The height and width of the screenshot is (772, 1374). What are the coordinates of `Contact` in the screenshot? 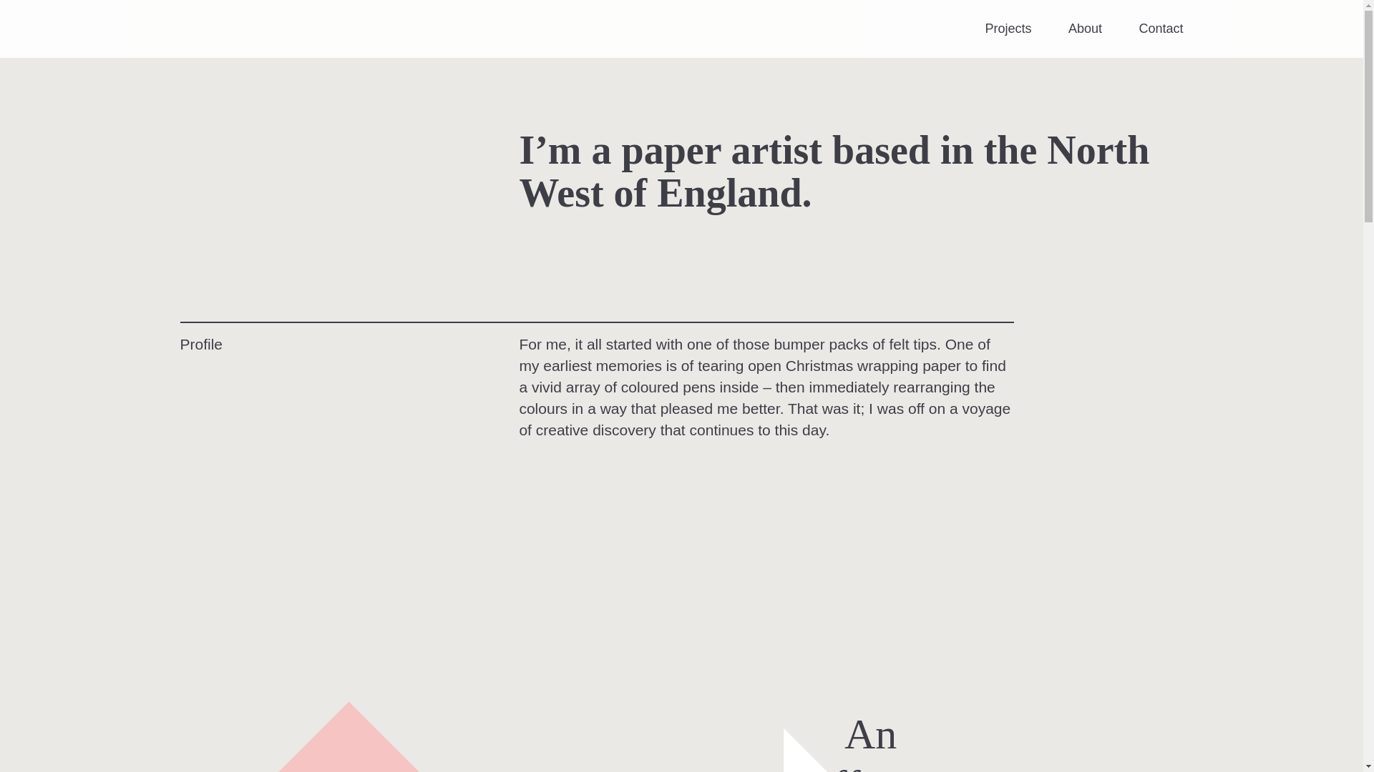 It's located at (1161, 29).